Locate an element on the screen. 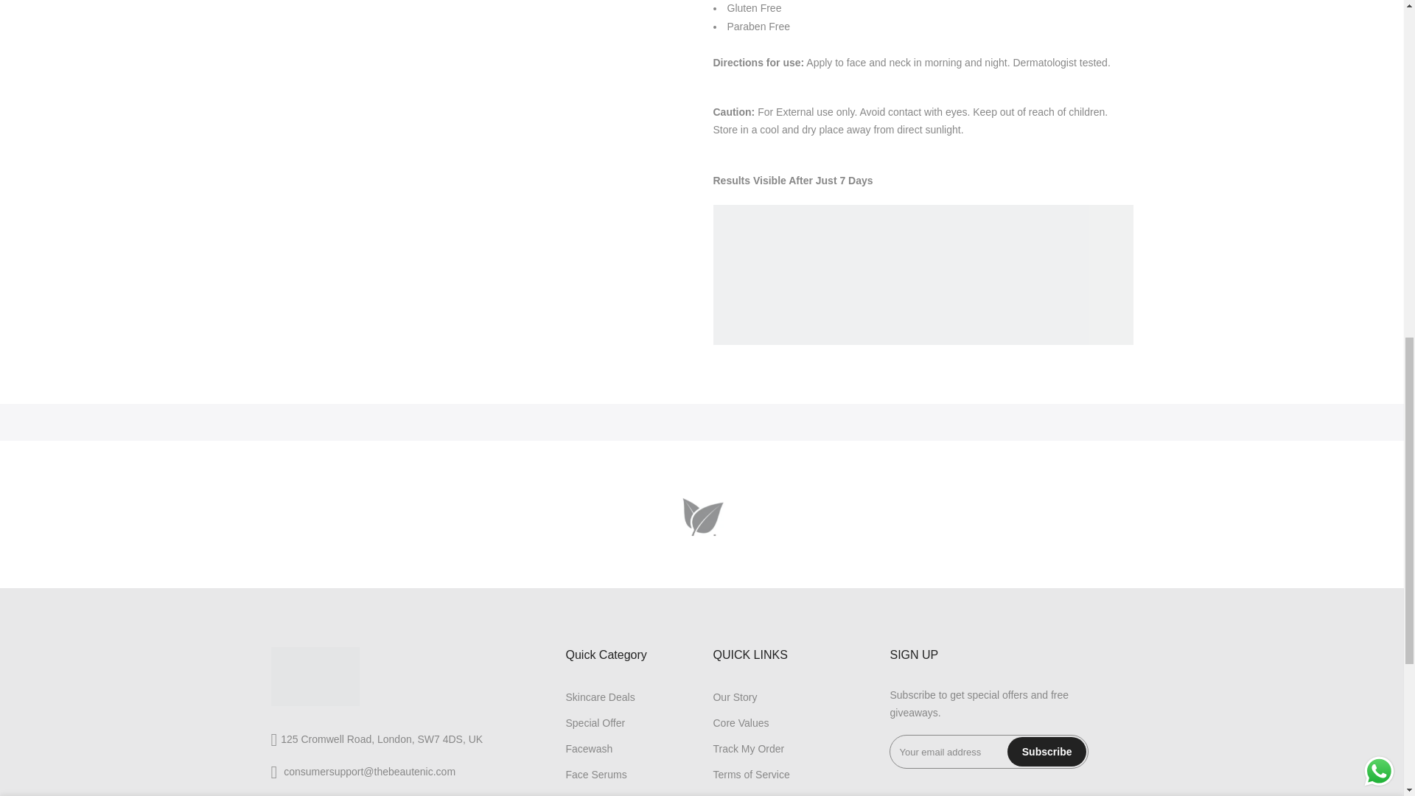 The image size is (1415, 796). 1 is located at coordinates (973, 34).